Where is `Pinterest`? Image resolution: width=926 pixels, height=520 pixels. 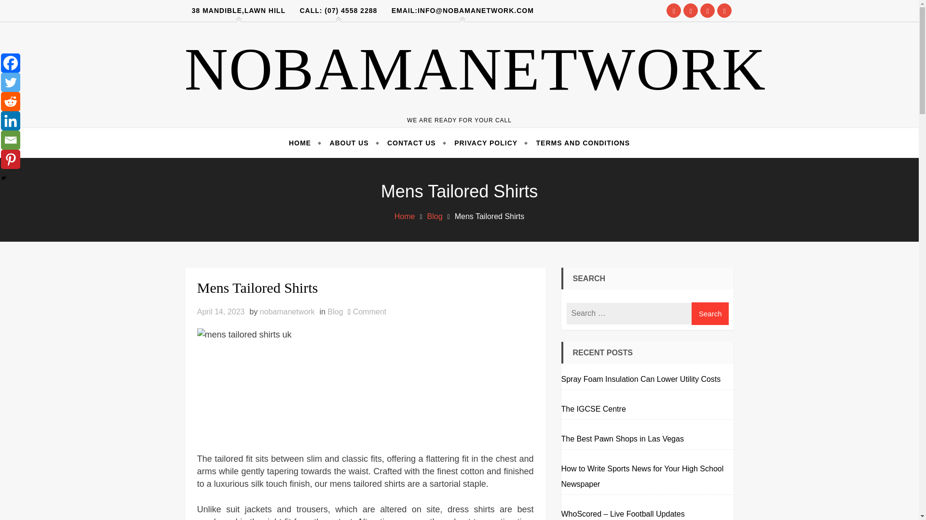
Pinterest is located at coordinates (11, 63).